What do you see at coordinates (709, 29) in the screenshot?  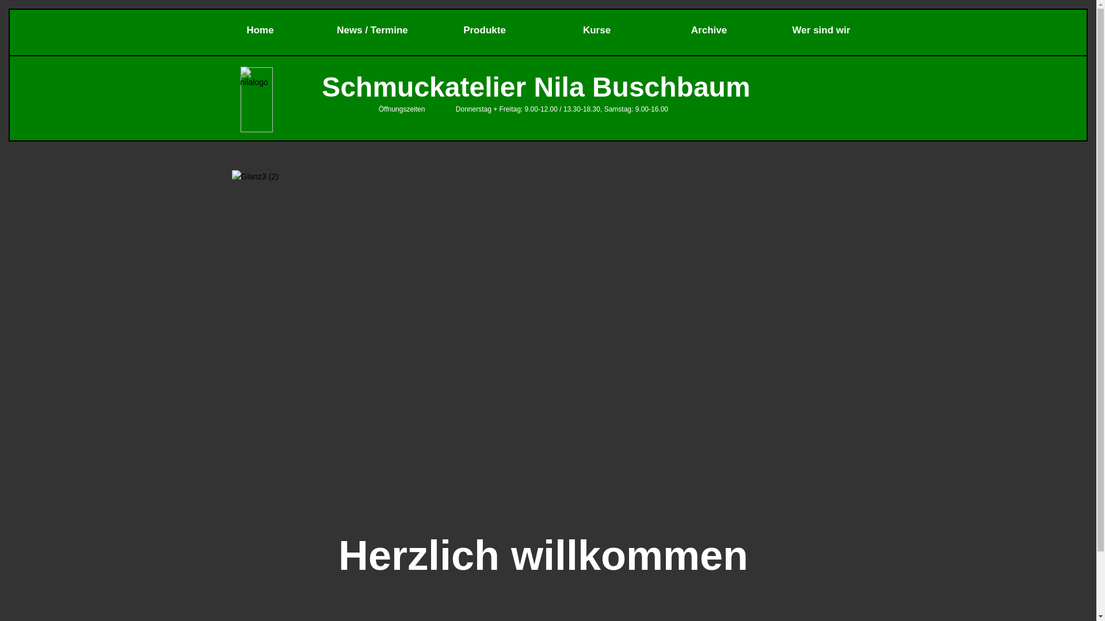 I see `Archive` at bounding box center [709, 29].